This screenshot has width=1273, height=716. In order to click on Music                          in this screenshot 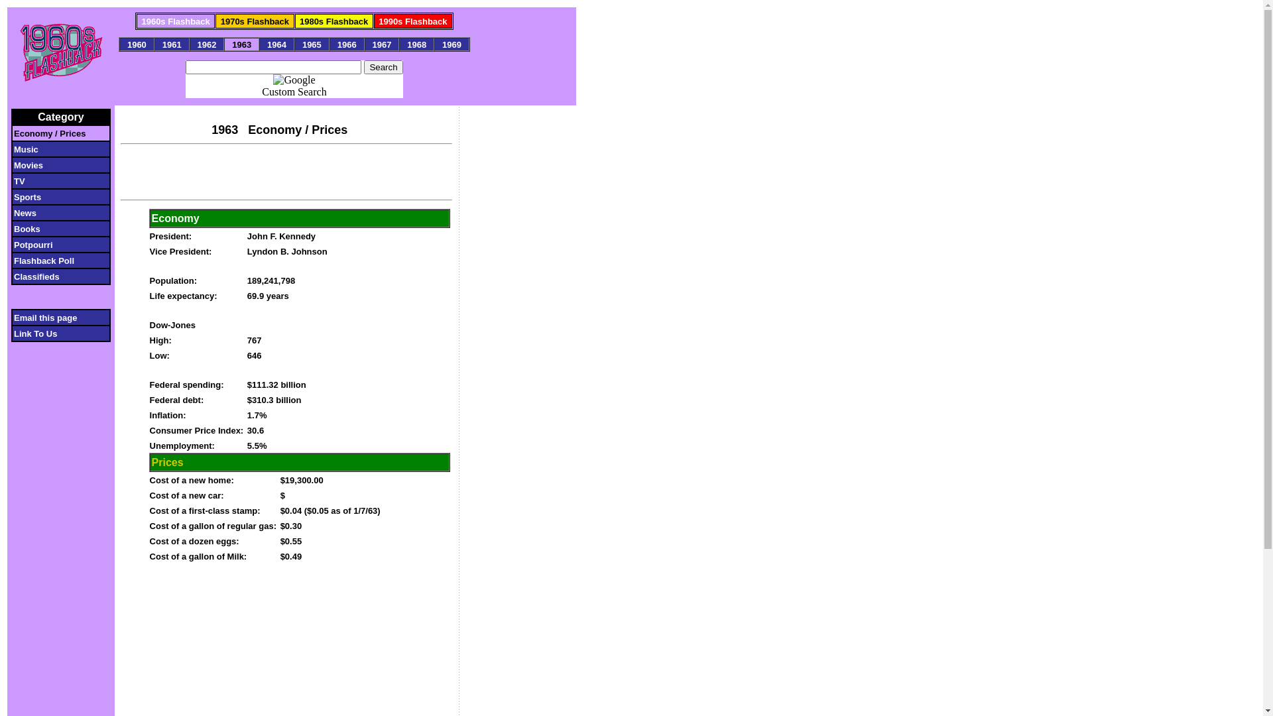, I will do `click(56, 149)`.